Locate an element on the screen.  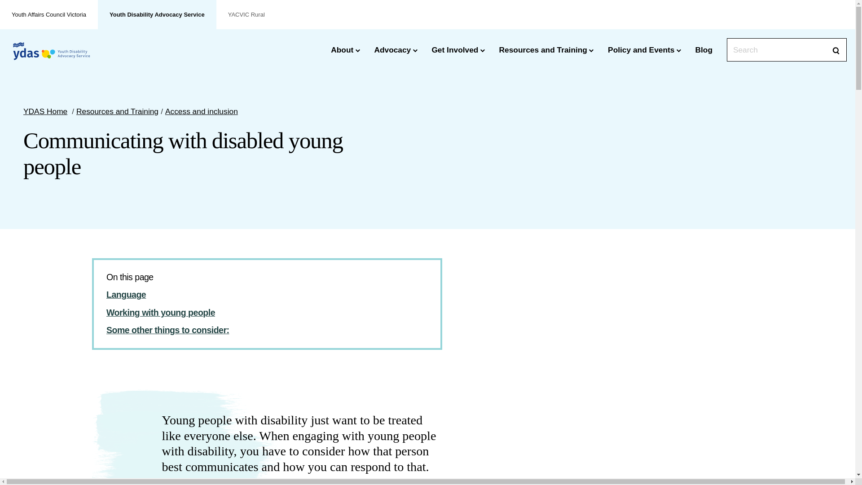
Advocacy is located at coordinates (396, 50).